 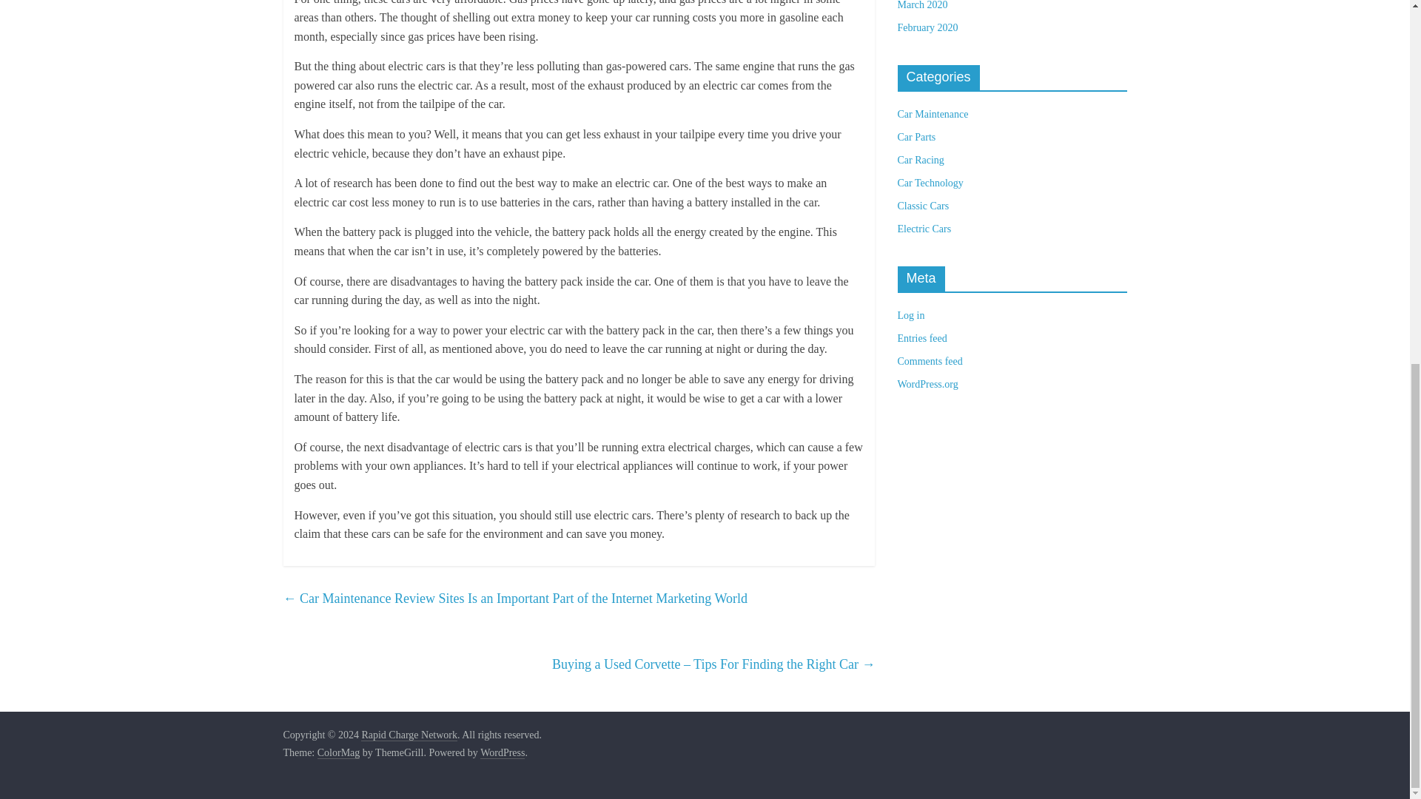 What do you see at coordinates (924, 229) in the screenshot?
I see `Electric Cars` at bounding box center [924, 229].